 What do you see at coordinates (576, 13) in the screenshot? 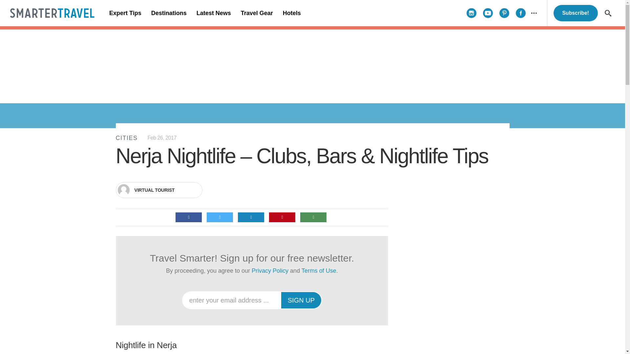
I see `Subscribe!` at bounding box center [576, 13].